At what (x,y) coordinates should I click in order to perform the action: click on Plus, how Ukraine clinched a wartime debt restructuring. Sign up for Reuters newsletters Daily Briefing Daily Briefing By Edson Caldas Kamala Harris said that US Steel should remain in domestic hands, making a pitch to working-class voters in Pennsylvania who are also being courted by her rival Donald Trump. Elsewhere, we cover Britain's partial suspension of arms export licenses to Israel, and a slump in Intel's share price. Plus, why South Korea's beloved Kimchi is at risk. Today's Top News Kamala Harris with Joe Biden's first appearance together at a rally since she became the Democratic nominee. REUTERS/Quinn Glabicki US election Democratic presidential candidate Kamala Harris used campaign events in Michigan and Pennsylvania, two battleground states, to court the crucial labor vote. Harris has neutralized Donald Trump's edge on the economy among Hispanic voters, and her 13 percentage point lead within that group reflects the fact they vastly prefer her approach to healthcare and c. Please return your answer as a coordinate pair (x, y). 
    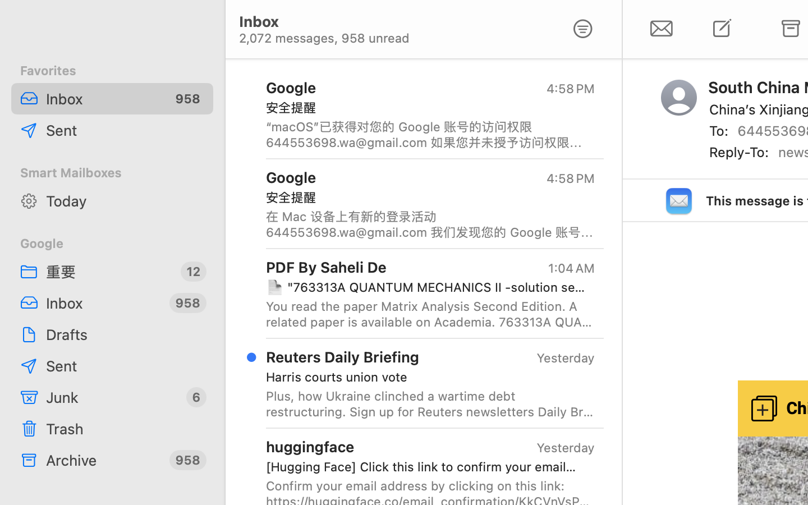
    Looking at the image, I should click on (430, 404).